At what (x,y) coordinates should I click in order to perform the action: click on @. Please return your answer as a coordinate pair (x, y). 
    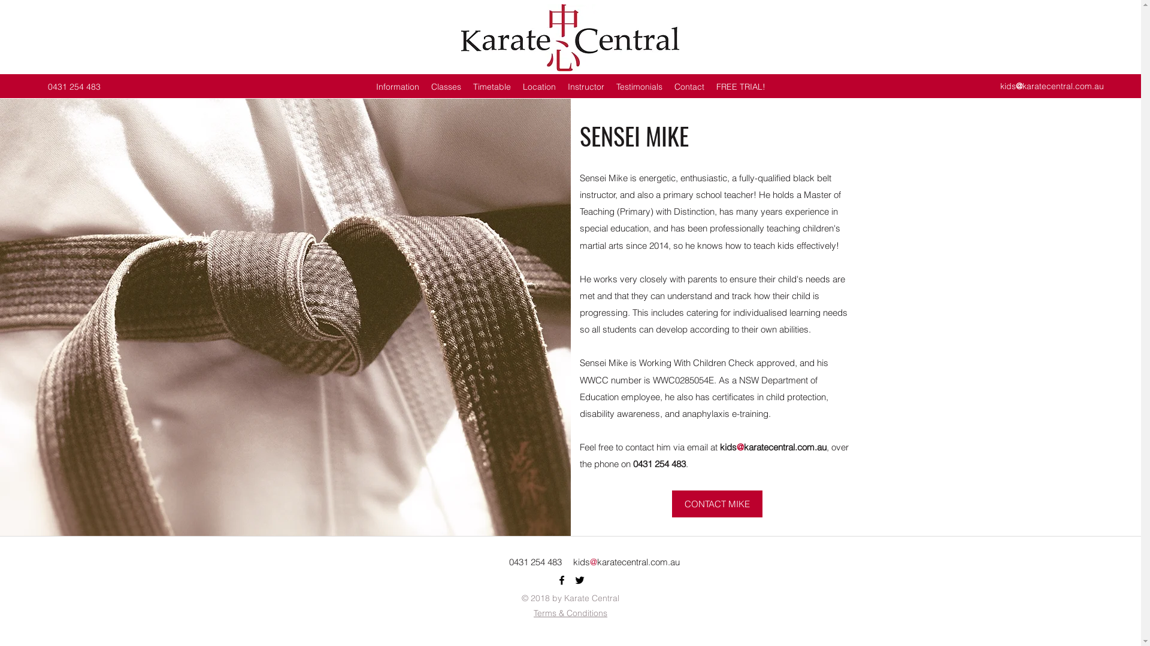
    Looking at the image, I should click on (740, 447).